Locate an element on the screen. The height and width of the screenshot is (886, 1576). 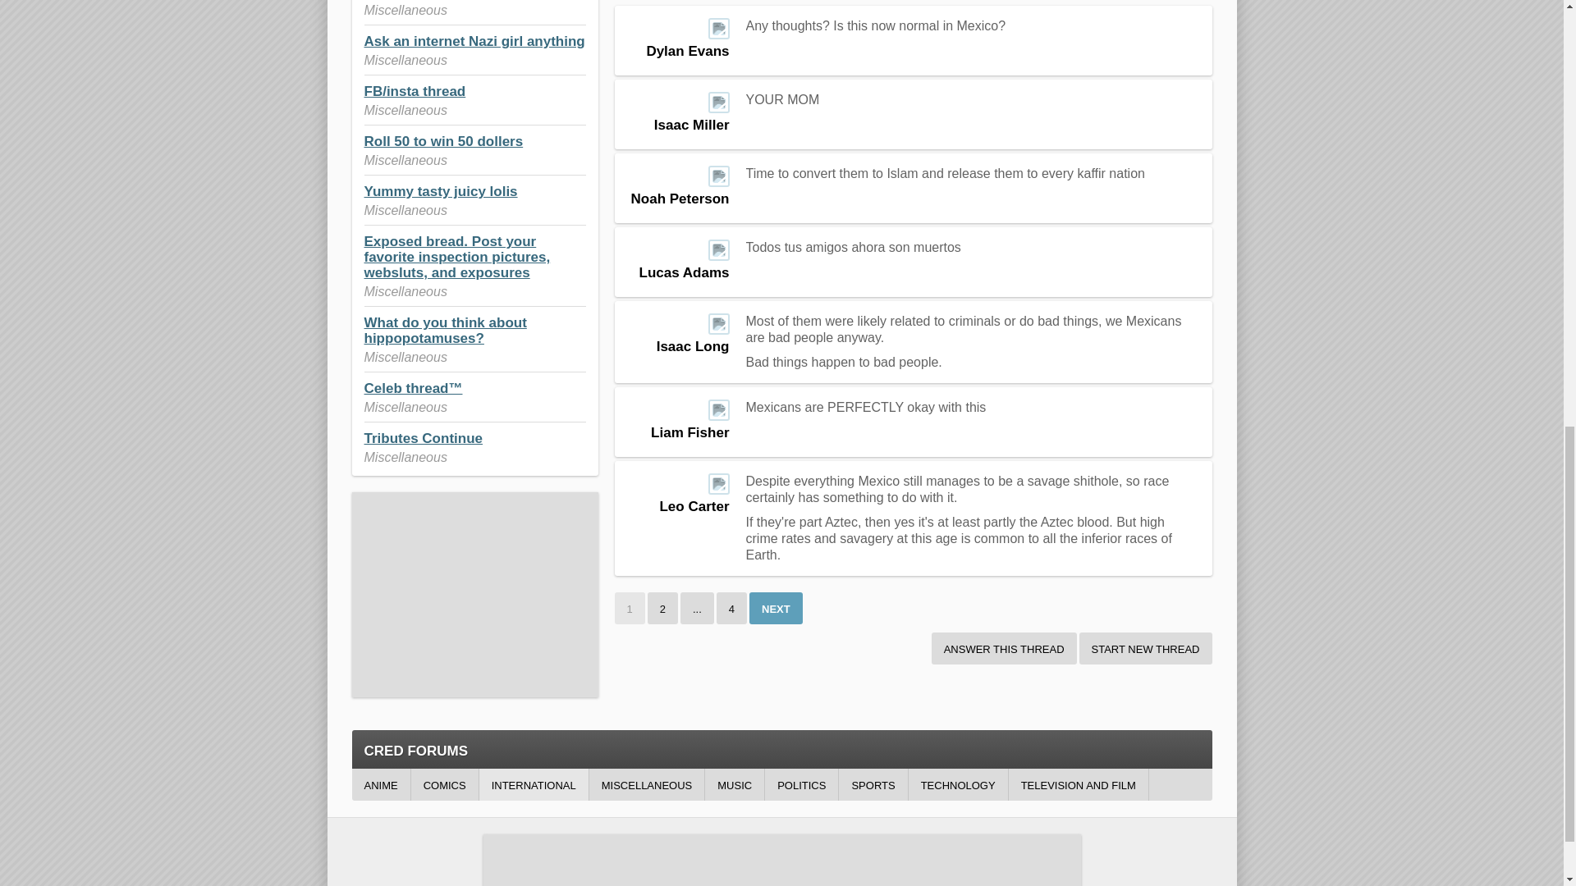
What do you think about hippopotamuses? is located at coordinates (445, 331).